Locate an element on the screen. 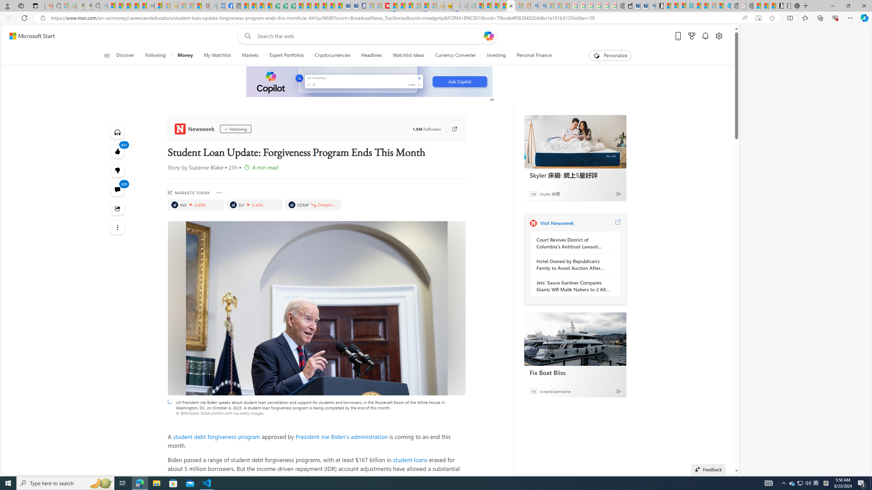  Personal Finance is located at coordinates (534, 55).